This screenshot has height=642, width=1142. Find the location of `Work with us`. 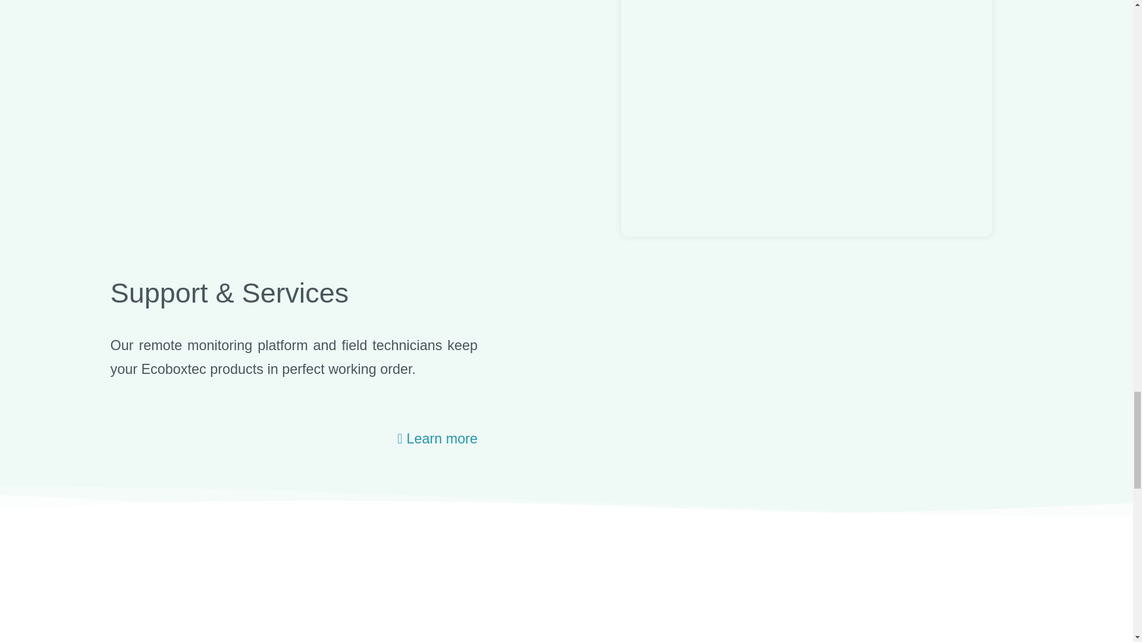

Work with us is located at coordinates (136, 462).